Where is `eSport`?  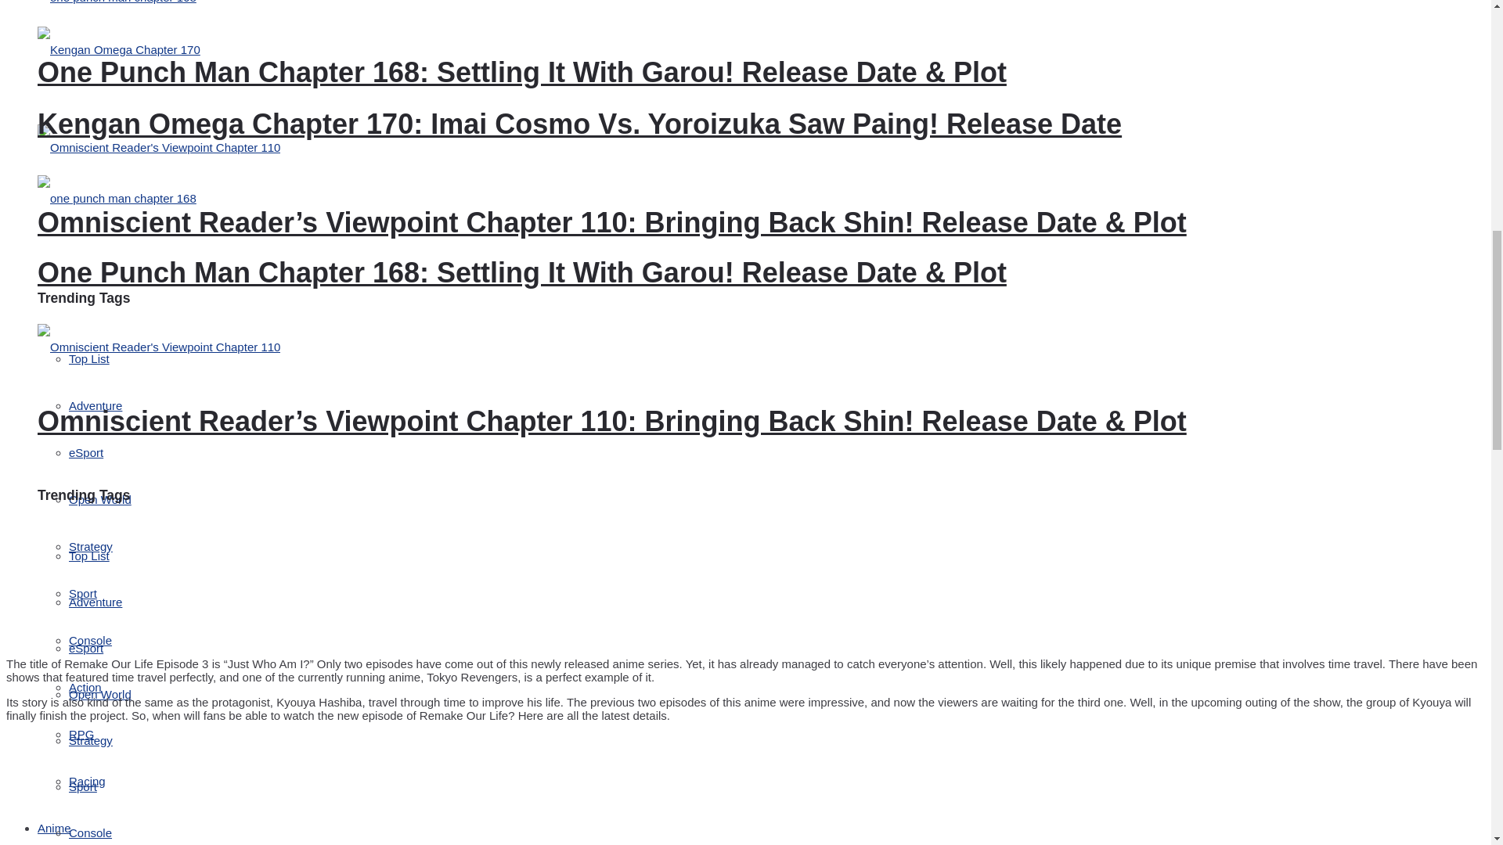 eSport is located at coordinates (86, 452).